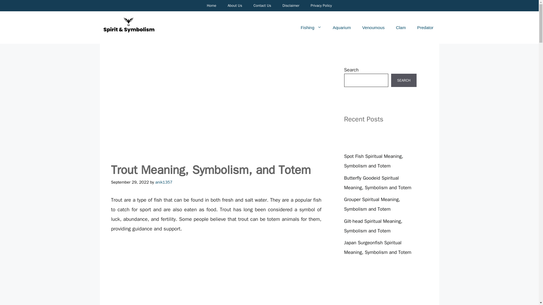 The height and width of the screenshot is (305, 543). I want to click on anik1357, so click(164, 182).